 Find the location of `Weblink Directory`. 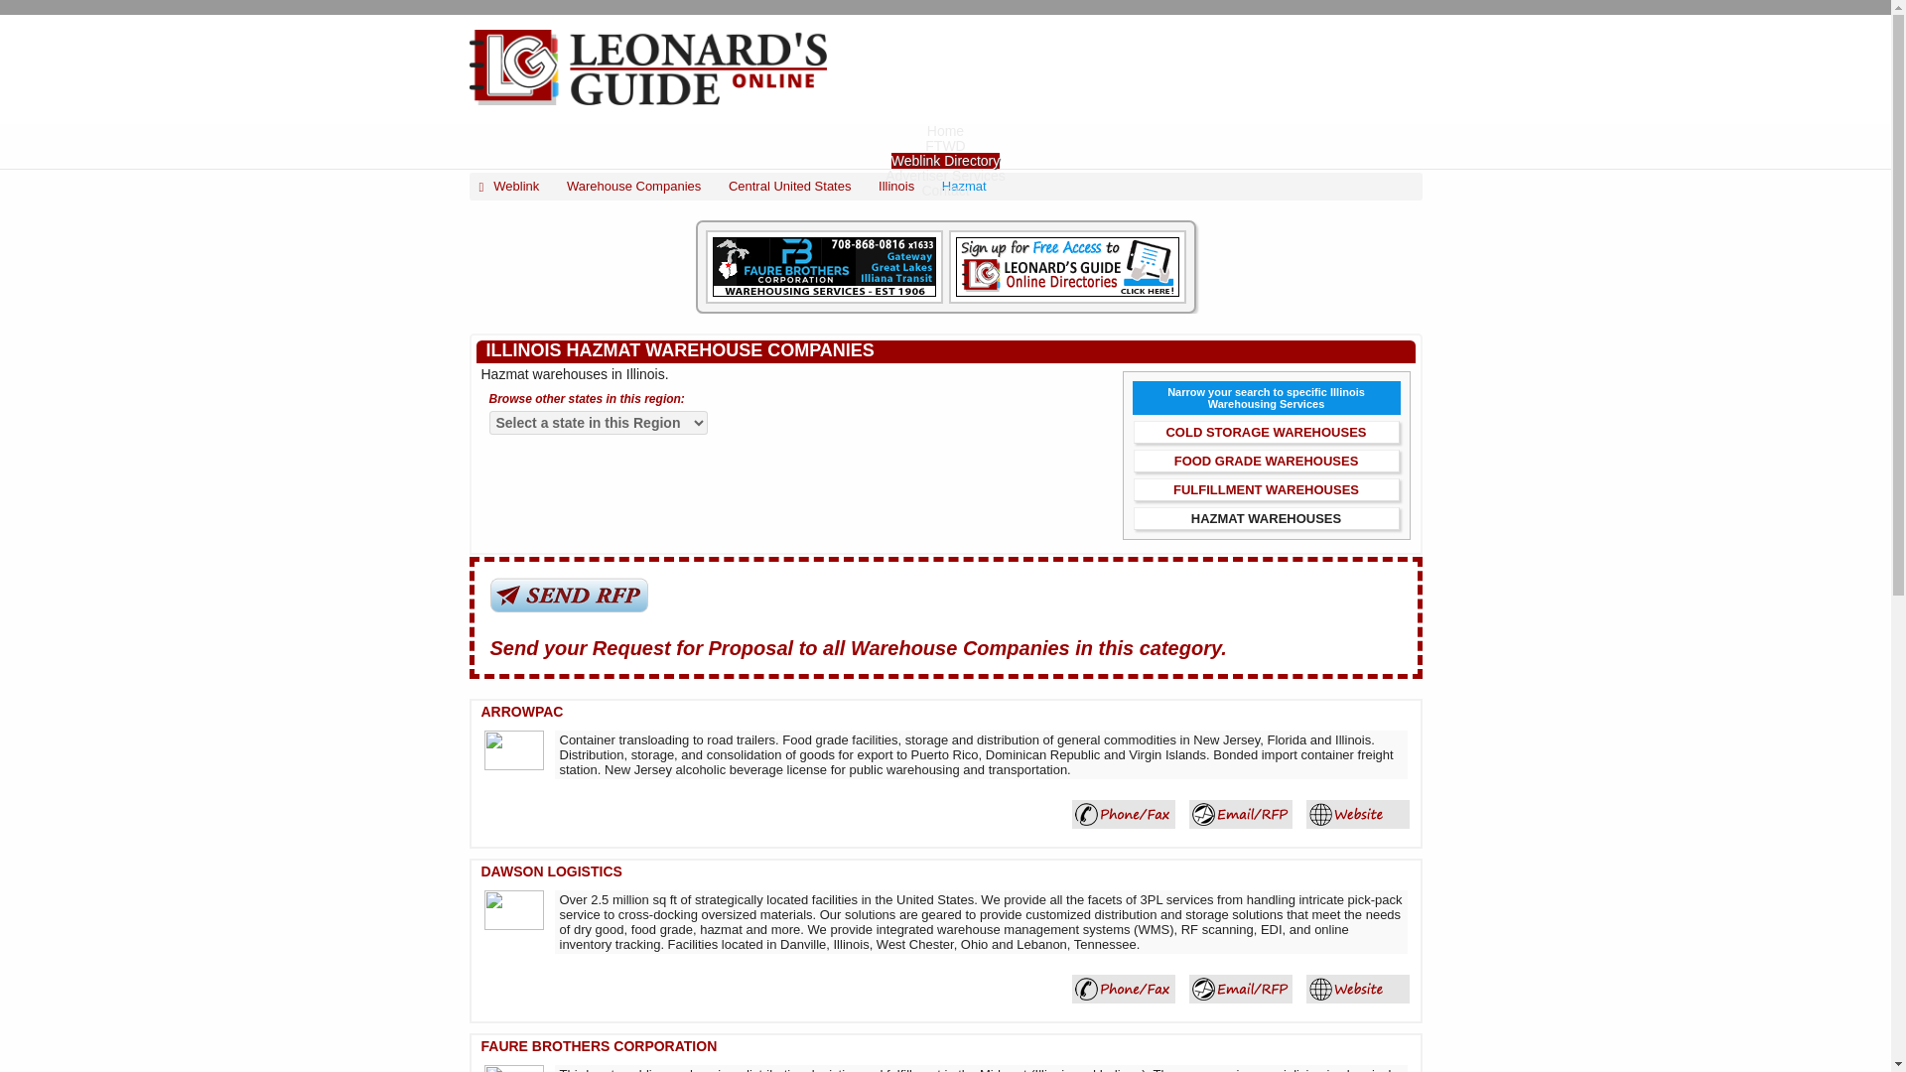

Weblink Directory is located at coordinates (945, 161).